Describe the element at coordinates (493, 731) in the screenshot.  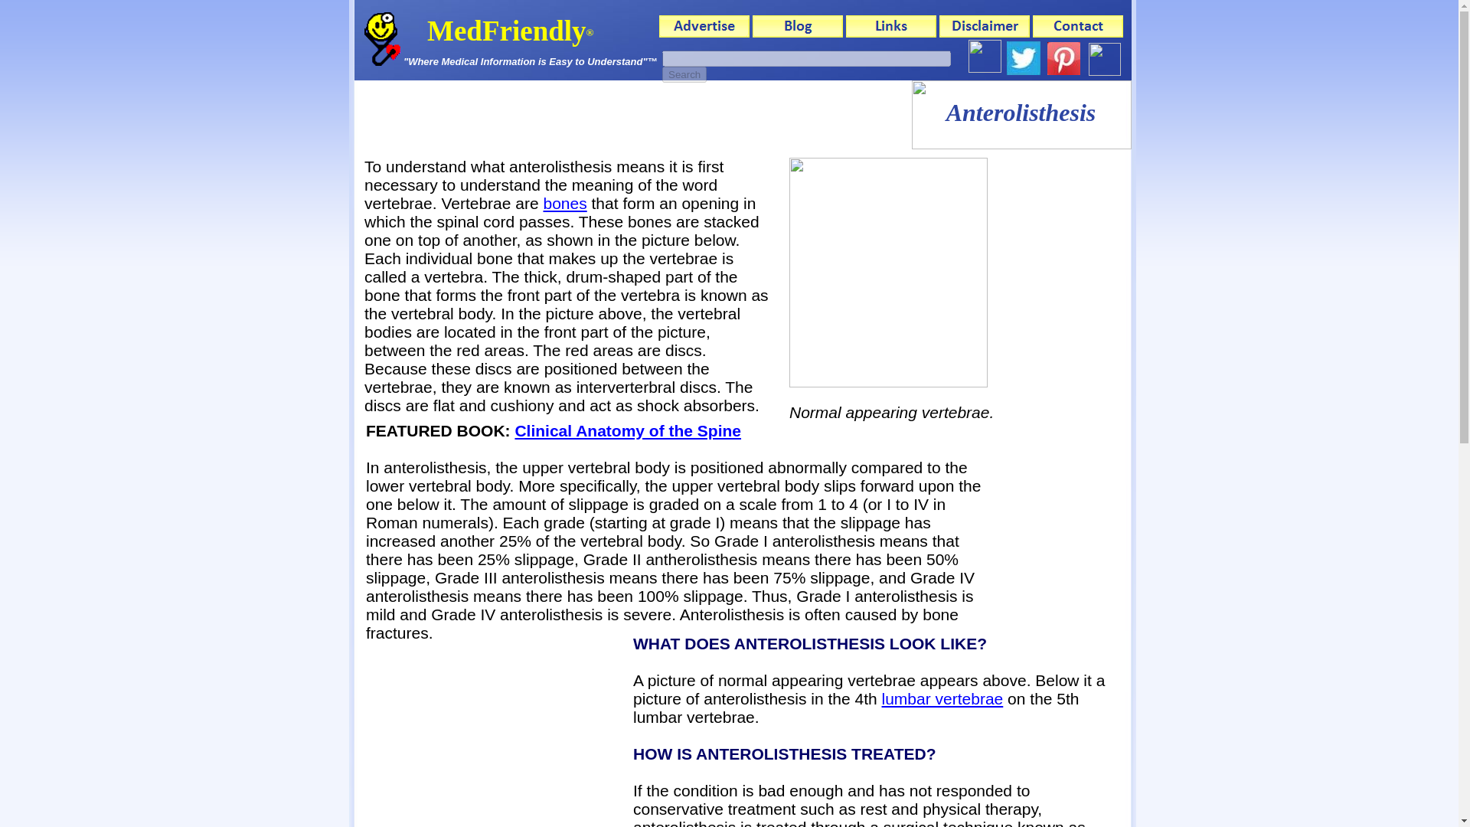
I see `Advertisement` at that location.